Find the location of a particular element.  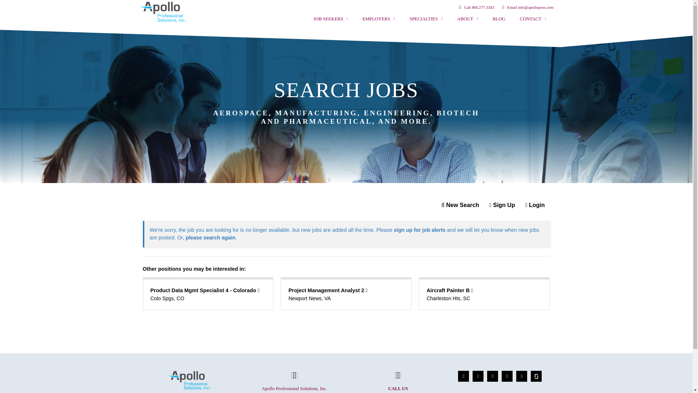

ABOUT is located at coordinates (468, 19).